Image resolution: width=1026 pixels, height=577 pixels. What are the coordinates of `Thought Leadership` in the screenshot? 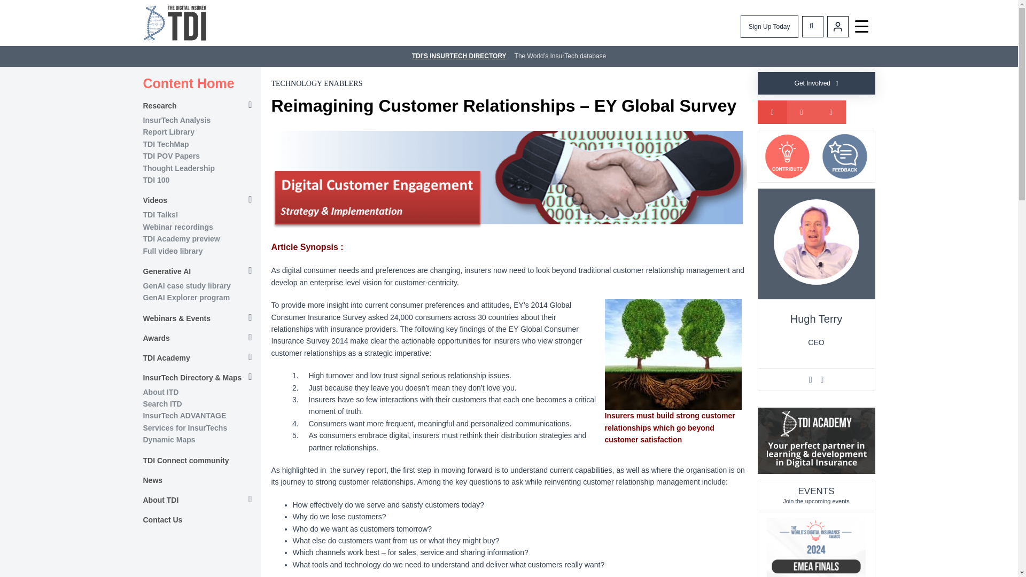 It's located at (180, 168).